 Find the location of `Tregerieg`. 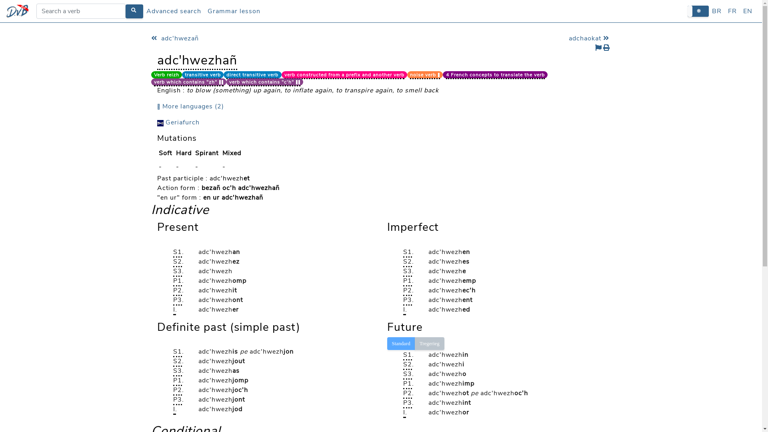

Tregerieg is located at coordinates (430, 344).